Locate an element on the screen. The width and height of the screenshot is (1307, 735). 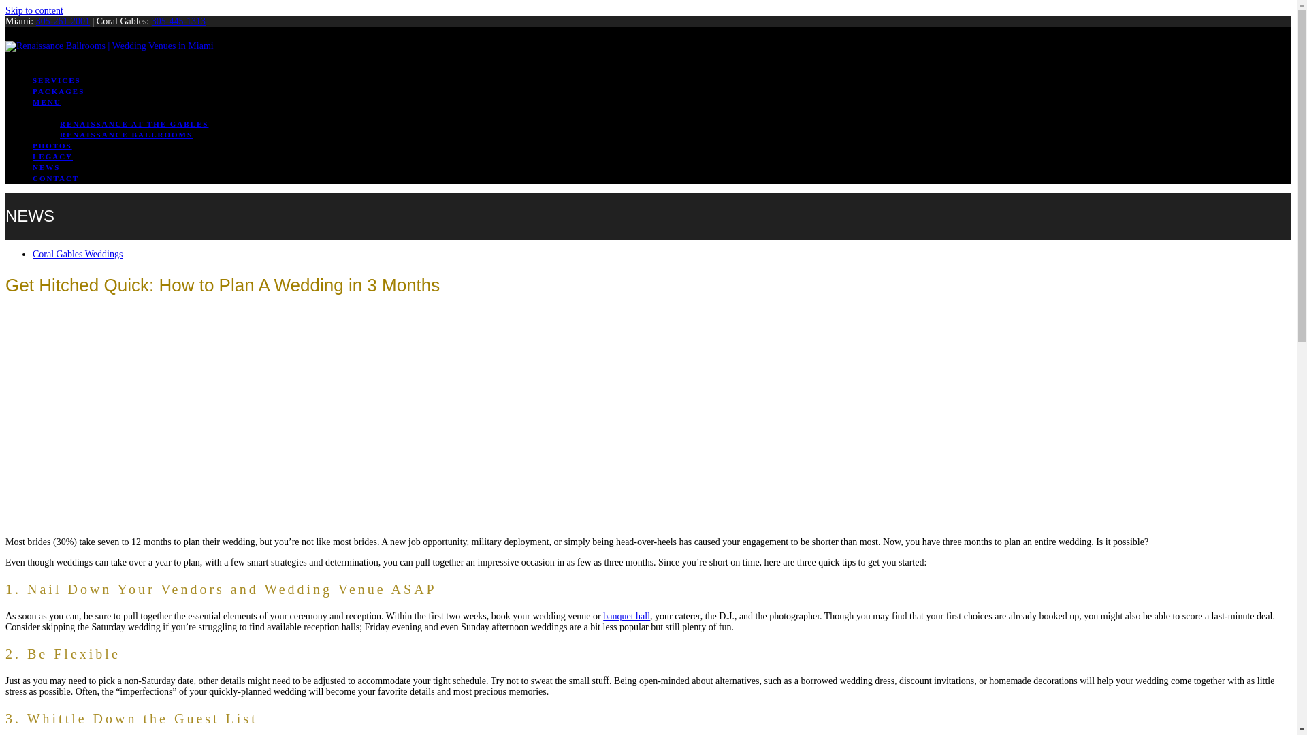
VENUES is located at coordinates (52, 112).